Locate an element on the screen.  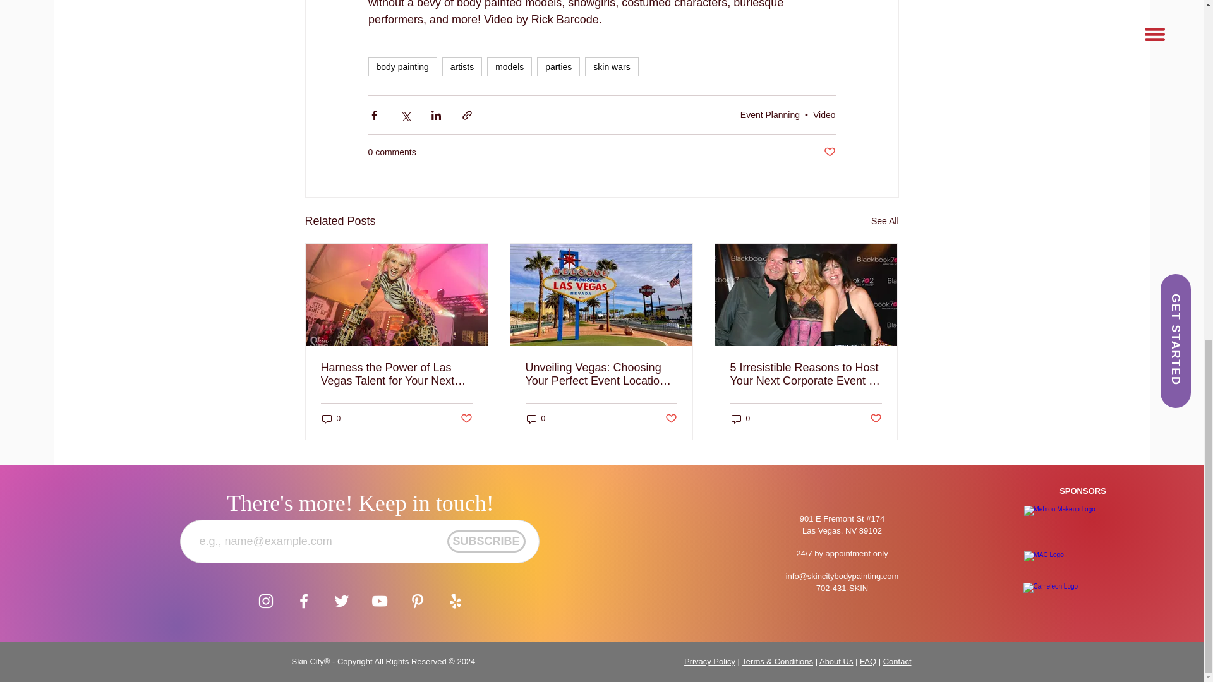
models is located at coordinates (509, 66).